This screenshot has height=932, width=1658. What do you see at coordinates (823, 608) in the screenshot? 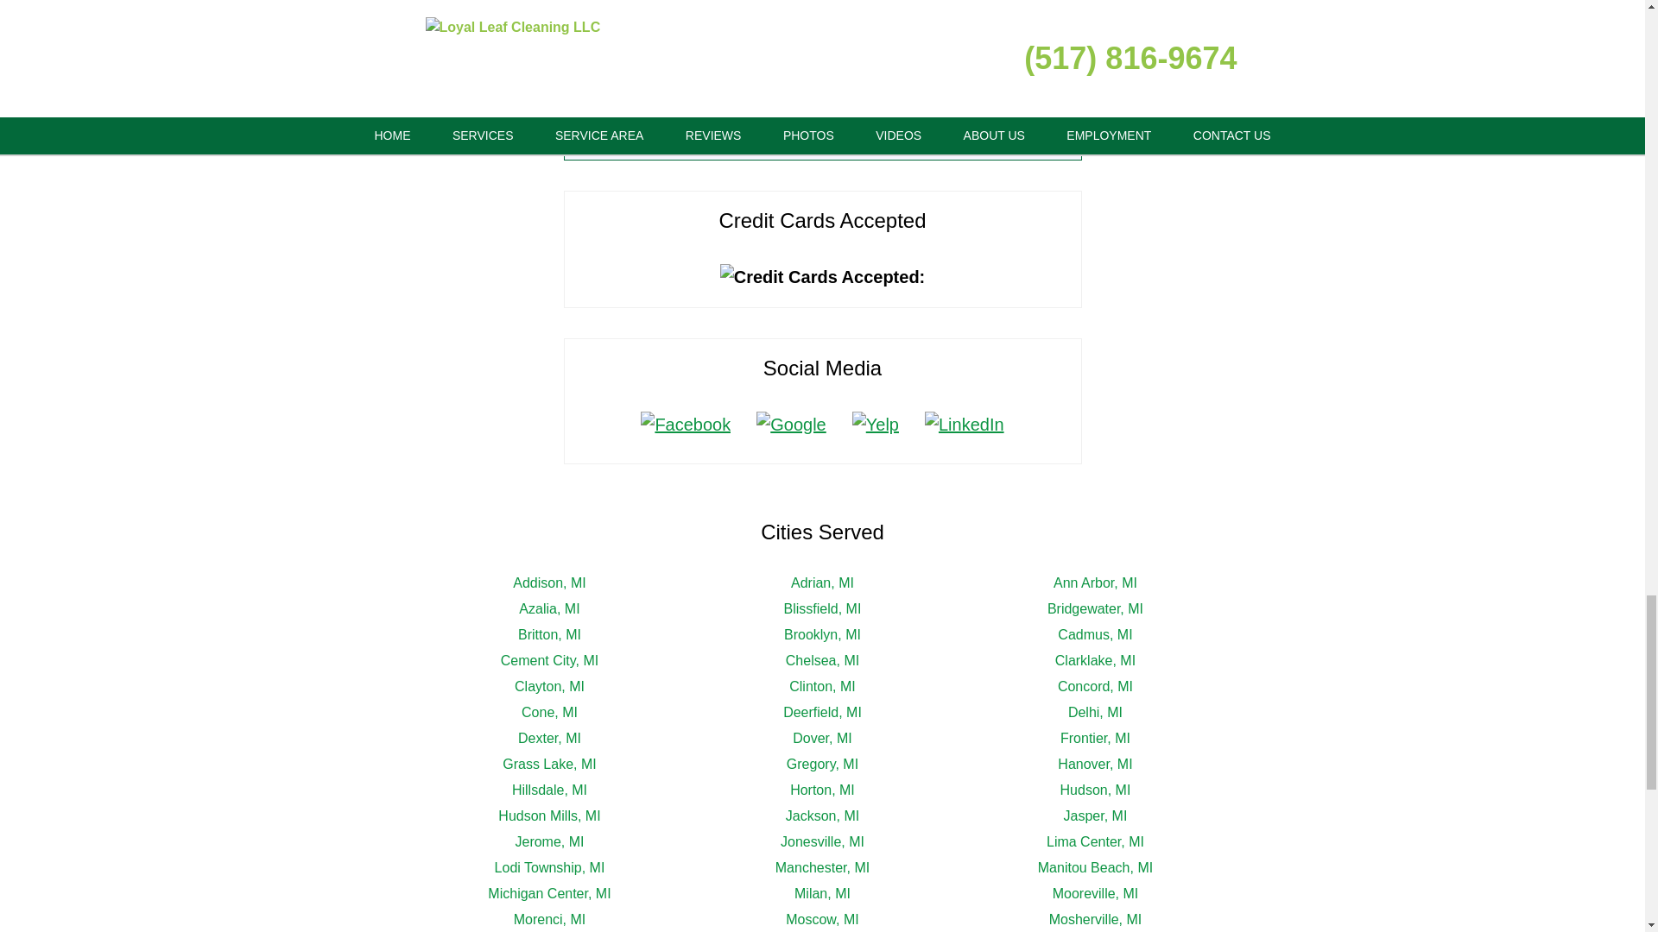
I see `Blissfield, MI` at bounding box center [823, 608].